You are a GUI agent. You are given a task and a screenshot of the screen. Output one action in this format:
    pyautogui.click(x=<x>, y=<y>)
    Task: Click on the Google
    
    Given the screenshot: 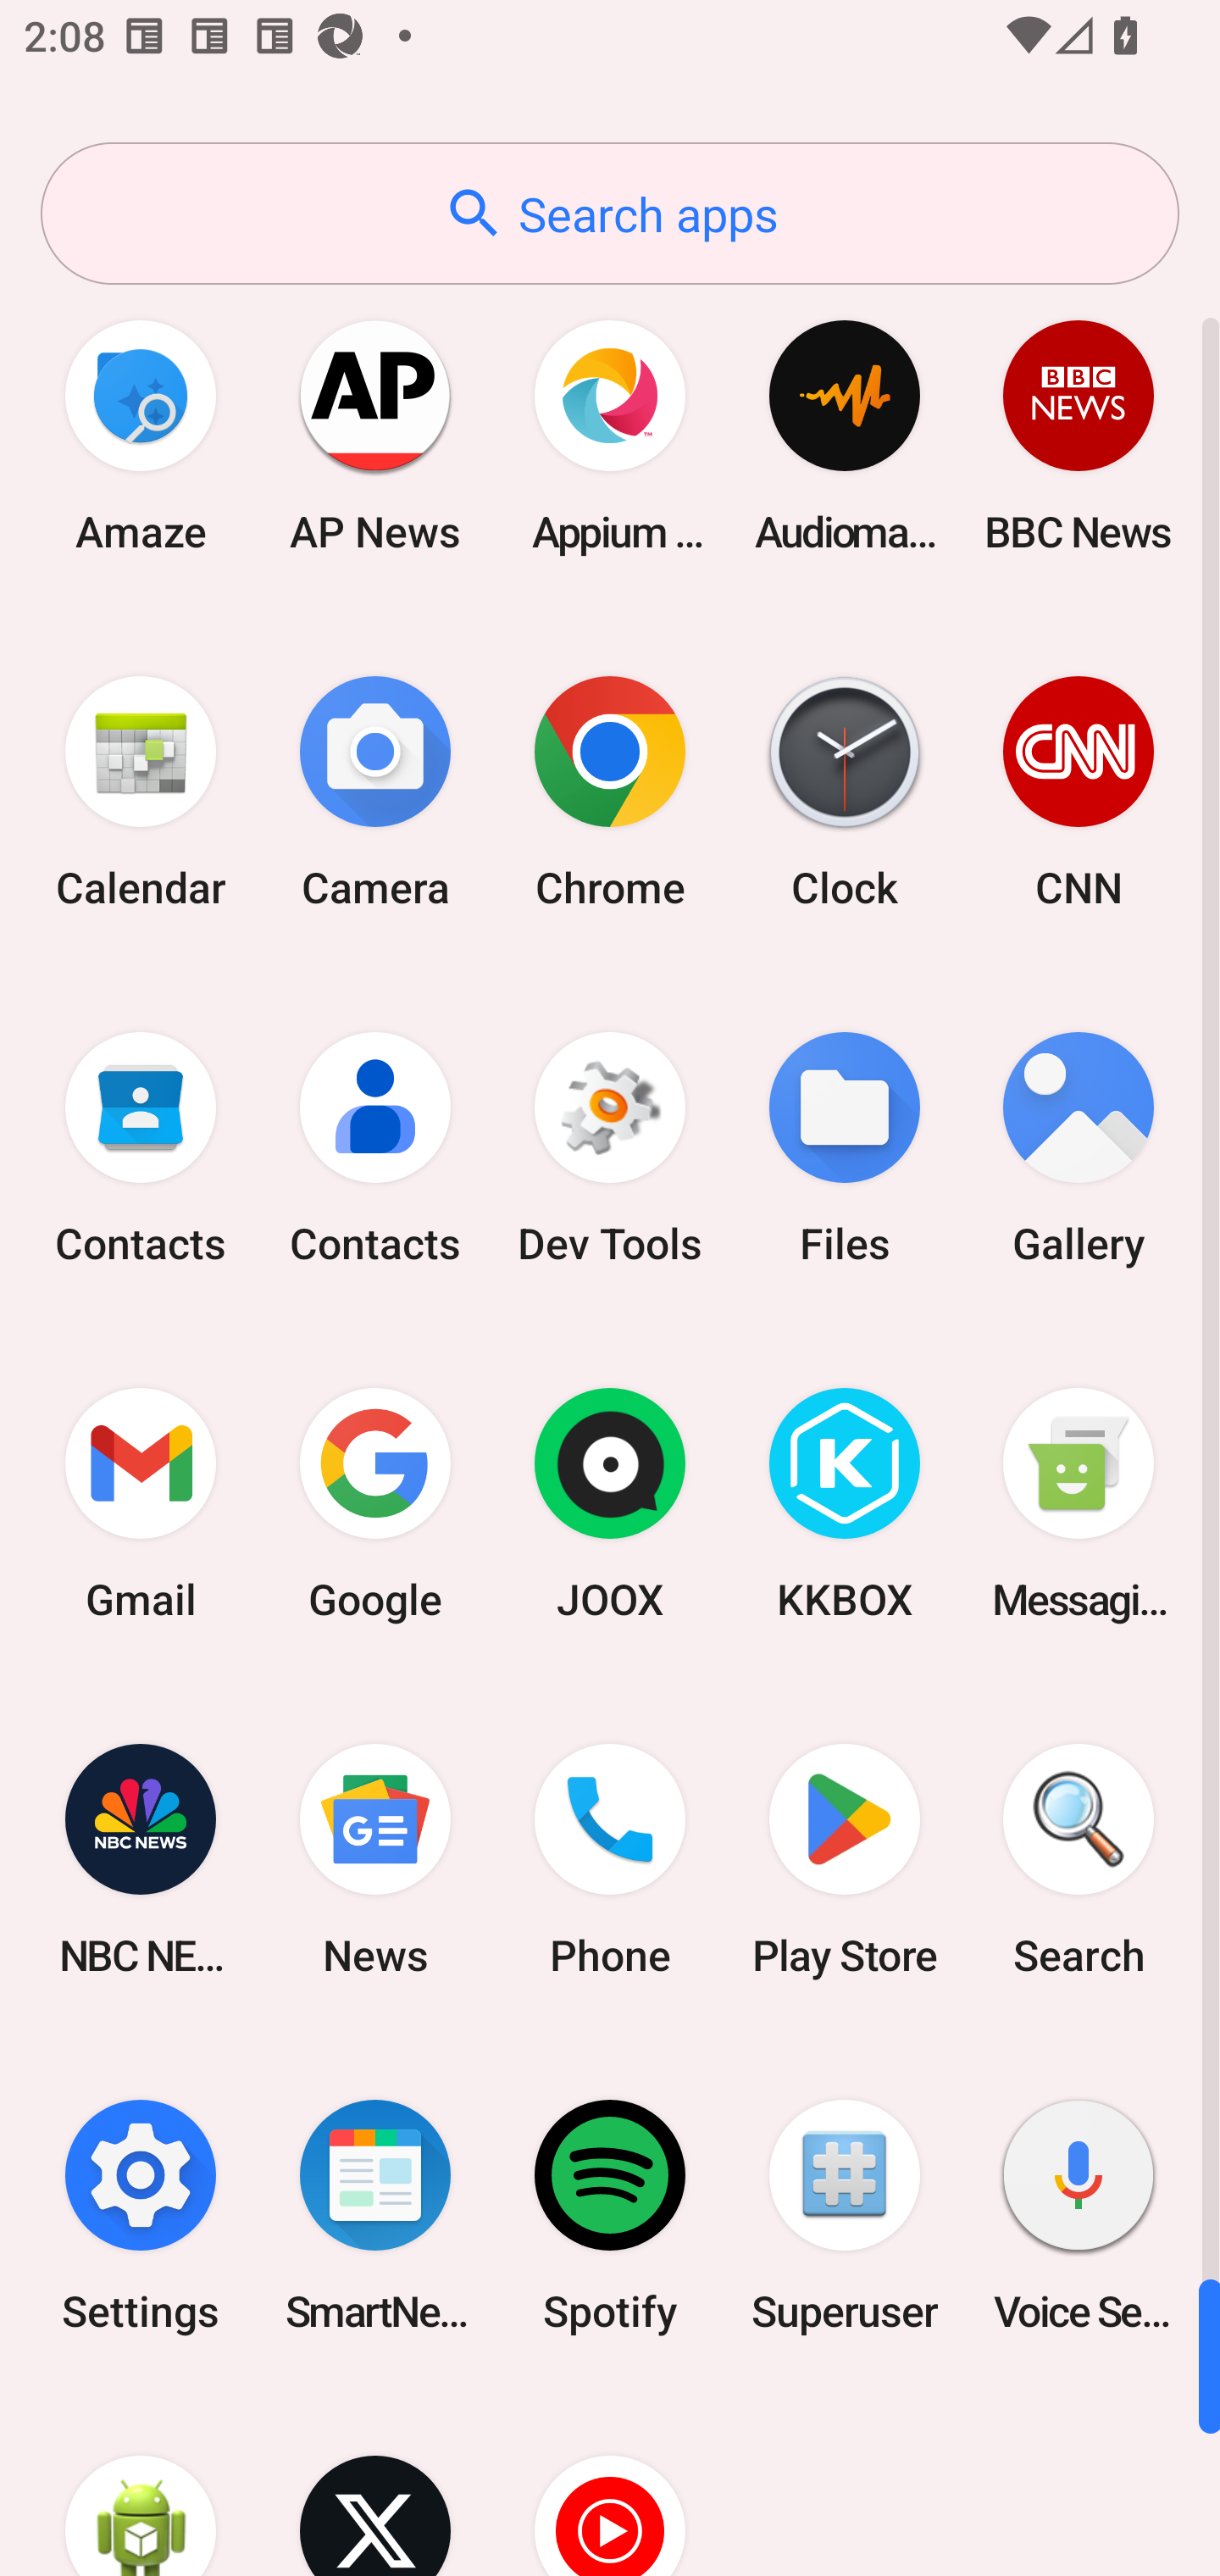 What is the action you would take?
    pyautogui.click(x=375, y=1504)
    